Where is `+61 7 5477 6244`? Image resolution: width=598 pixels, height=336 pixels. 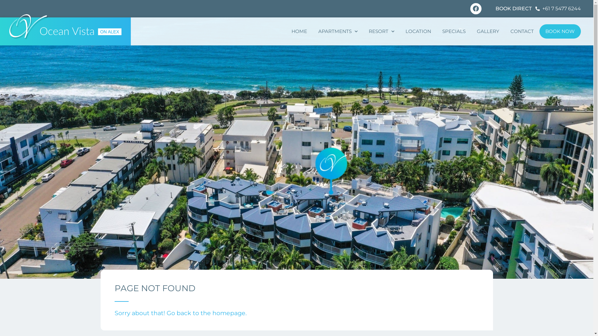 +61 7 5477 6244 is located at coordinates (558, 9).